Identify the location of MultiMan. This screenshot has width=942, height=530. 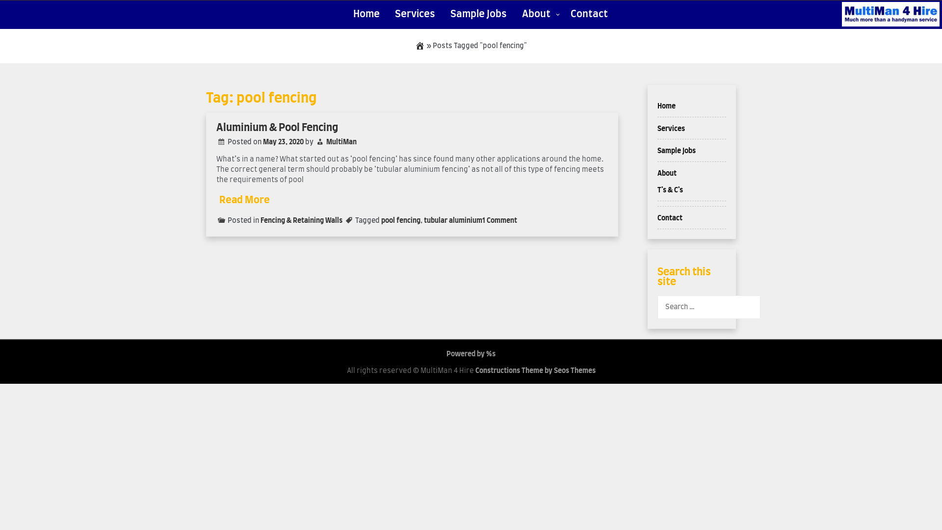
(341, 142).